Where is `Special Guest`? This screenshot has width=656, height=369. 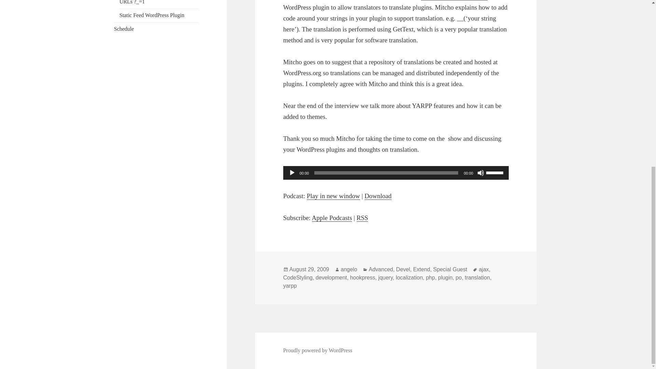 Special Guest is located at coordinates (450, 269).